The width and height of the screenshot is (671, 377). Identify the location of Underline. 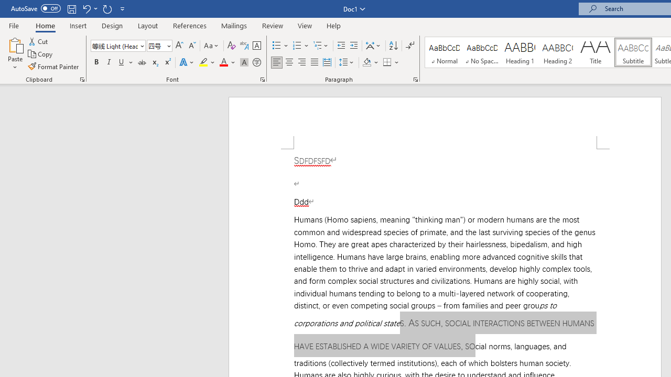
(126, 63).